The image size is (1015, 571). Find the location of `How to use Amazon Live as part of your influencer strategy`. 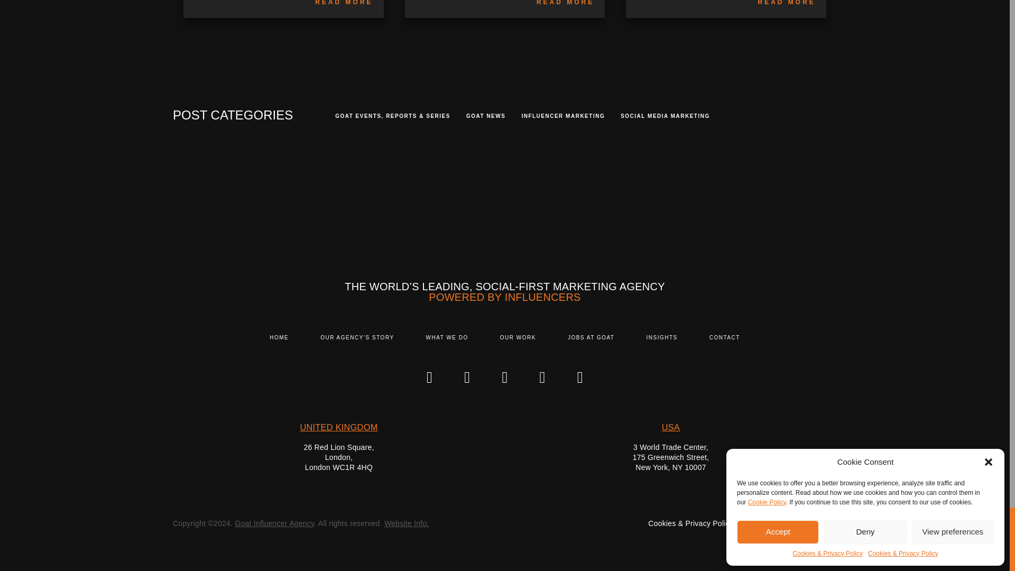

How to use Amazon Live as part of your influencer strategy is located at coordinates (344, 3).